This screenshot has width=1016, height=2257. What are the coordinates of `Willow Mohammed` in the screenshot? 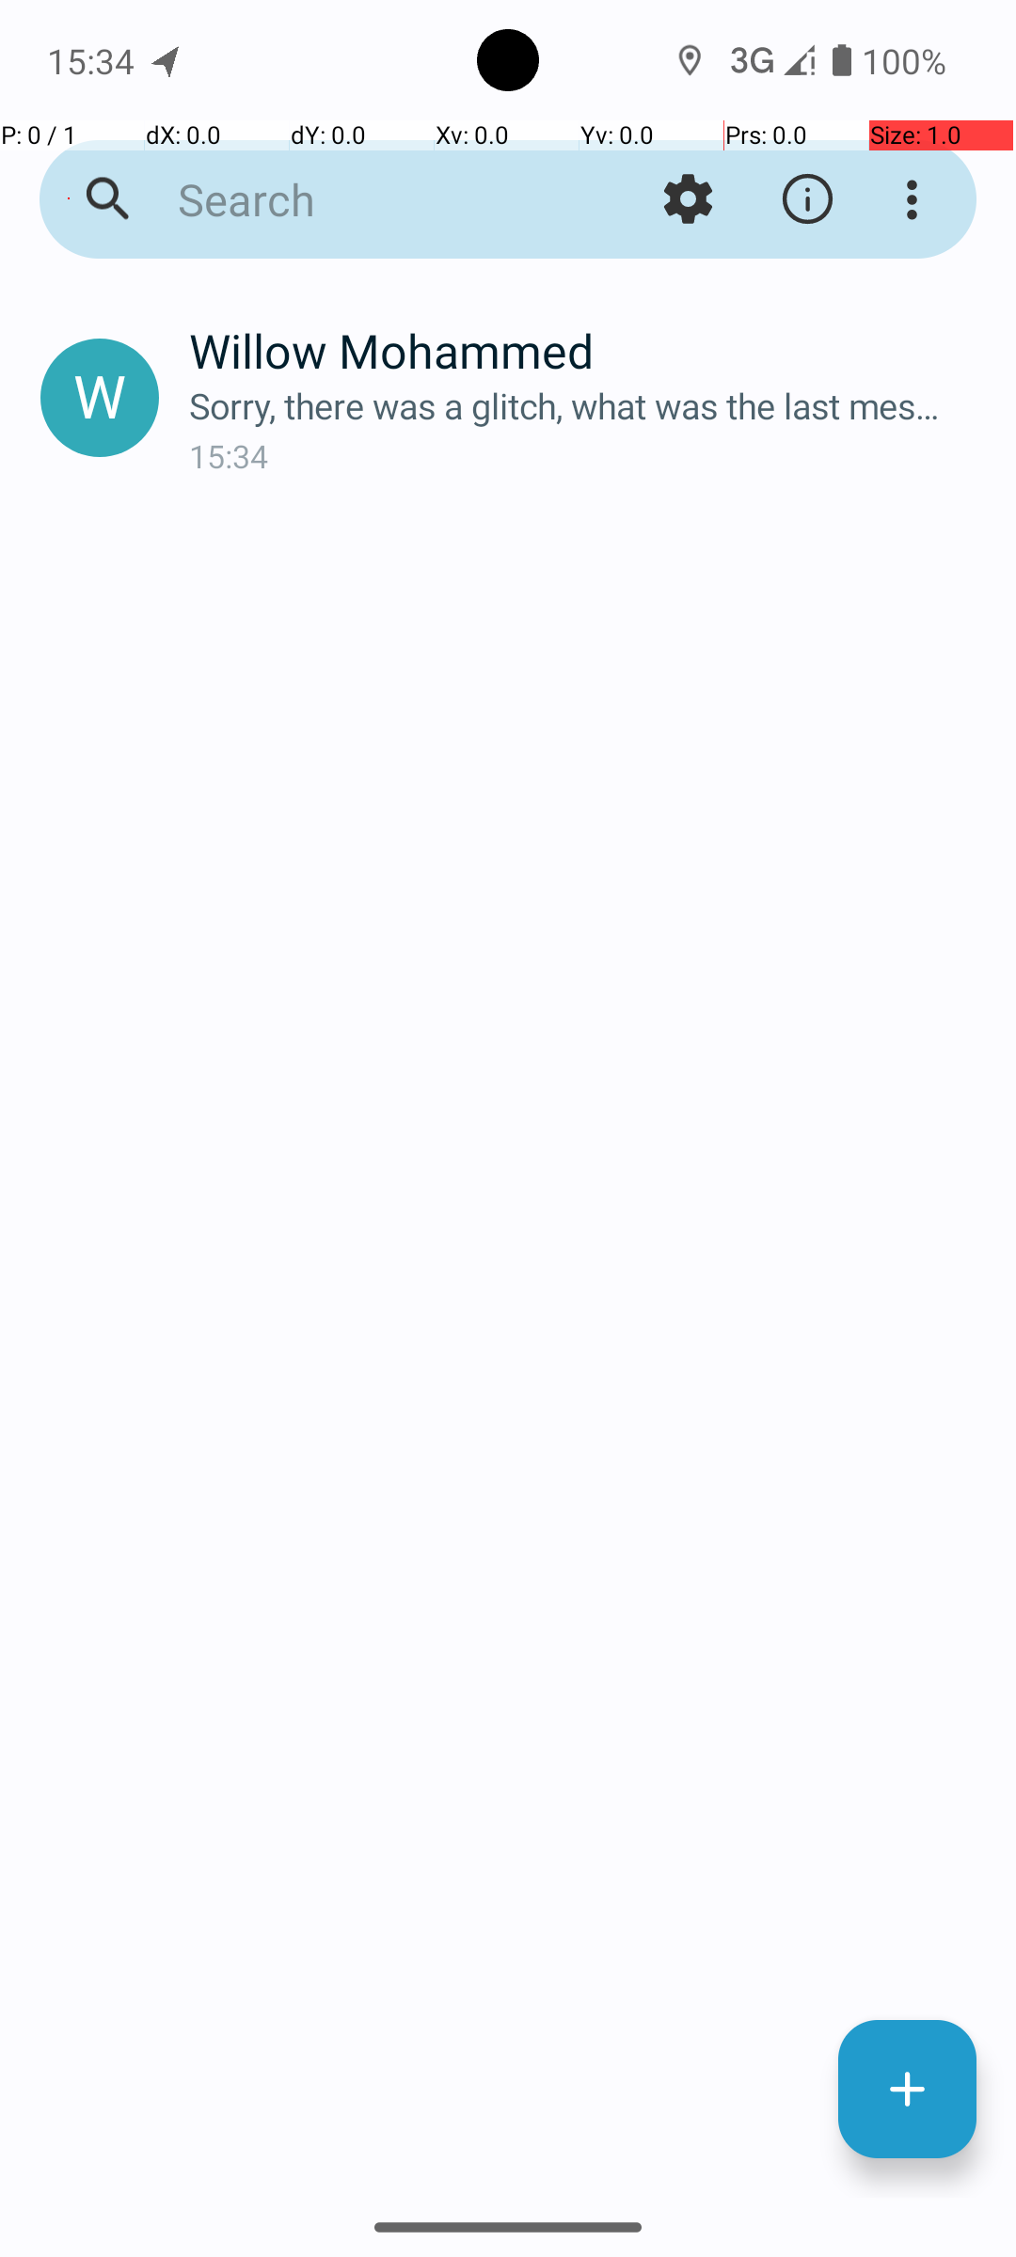 It's located at (587, 350).